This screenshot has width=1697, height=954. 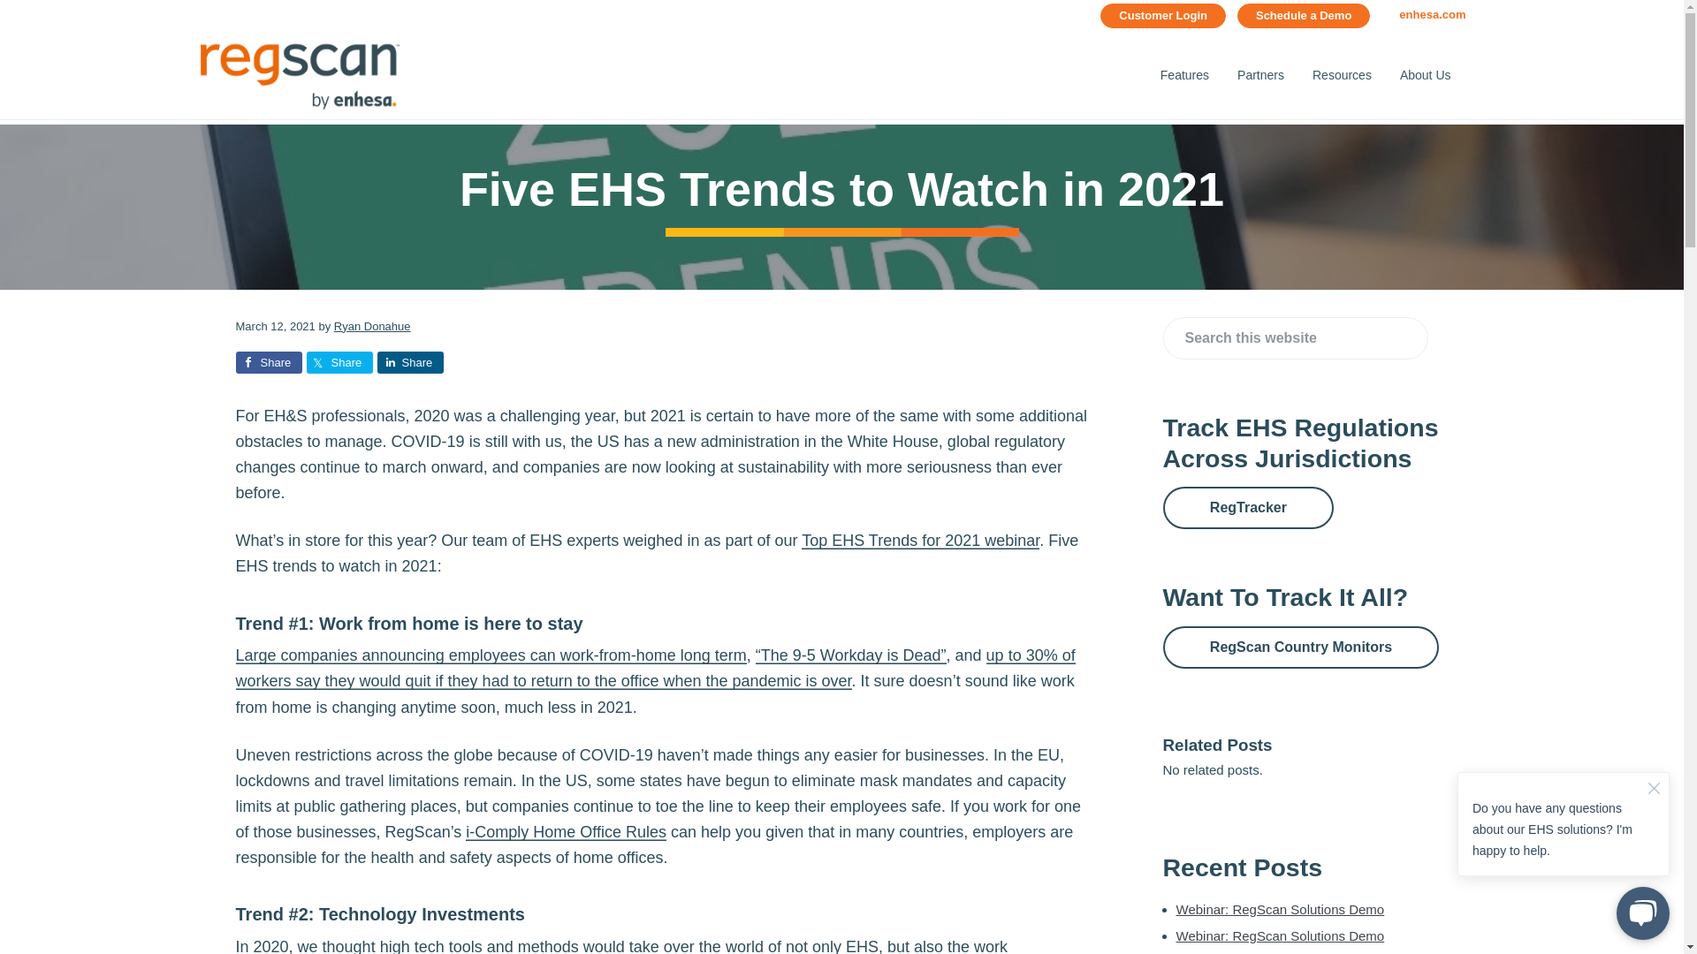 I want to click on enhesa.com, so click(x=1432, y=16).